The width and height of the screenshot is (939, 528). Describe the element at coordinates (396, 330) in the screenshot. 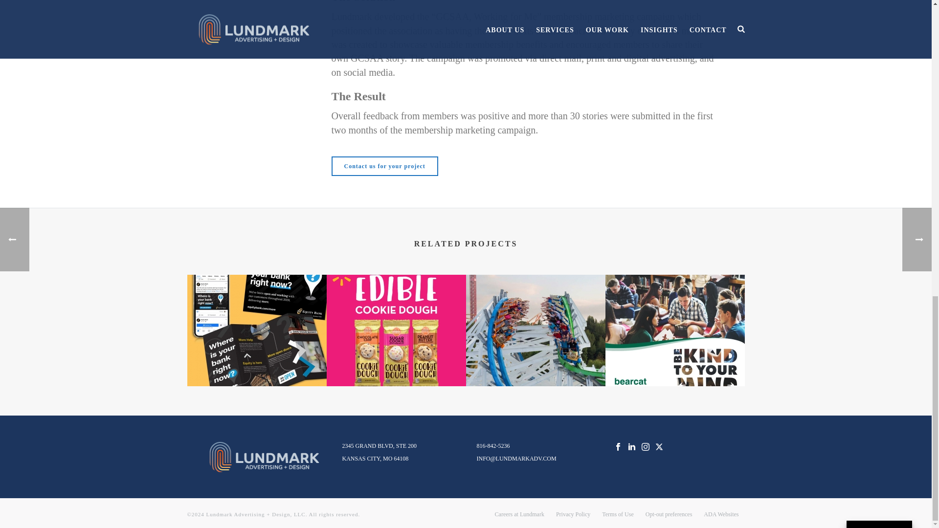

I see `Dible Dough` at that location.